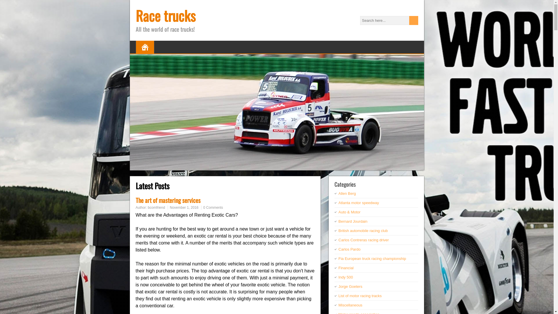 The height and width of the screenshot is (314, 558). What do you see at coordinates (350, 305) in the screenshot?
I see `Miscellaneous` at bounding box center [350, 305].